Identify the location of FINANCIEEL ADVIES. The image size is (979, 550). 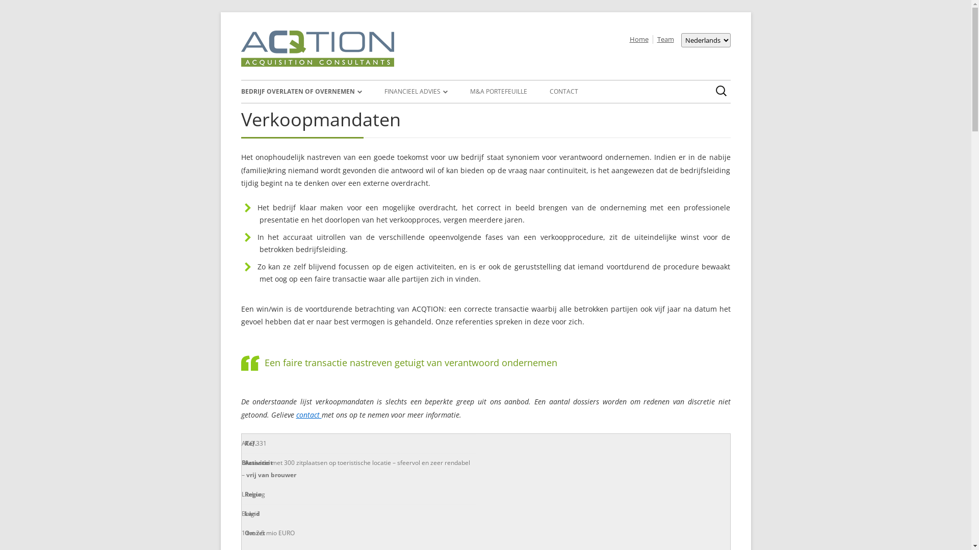
(416, 92).